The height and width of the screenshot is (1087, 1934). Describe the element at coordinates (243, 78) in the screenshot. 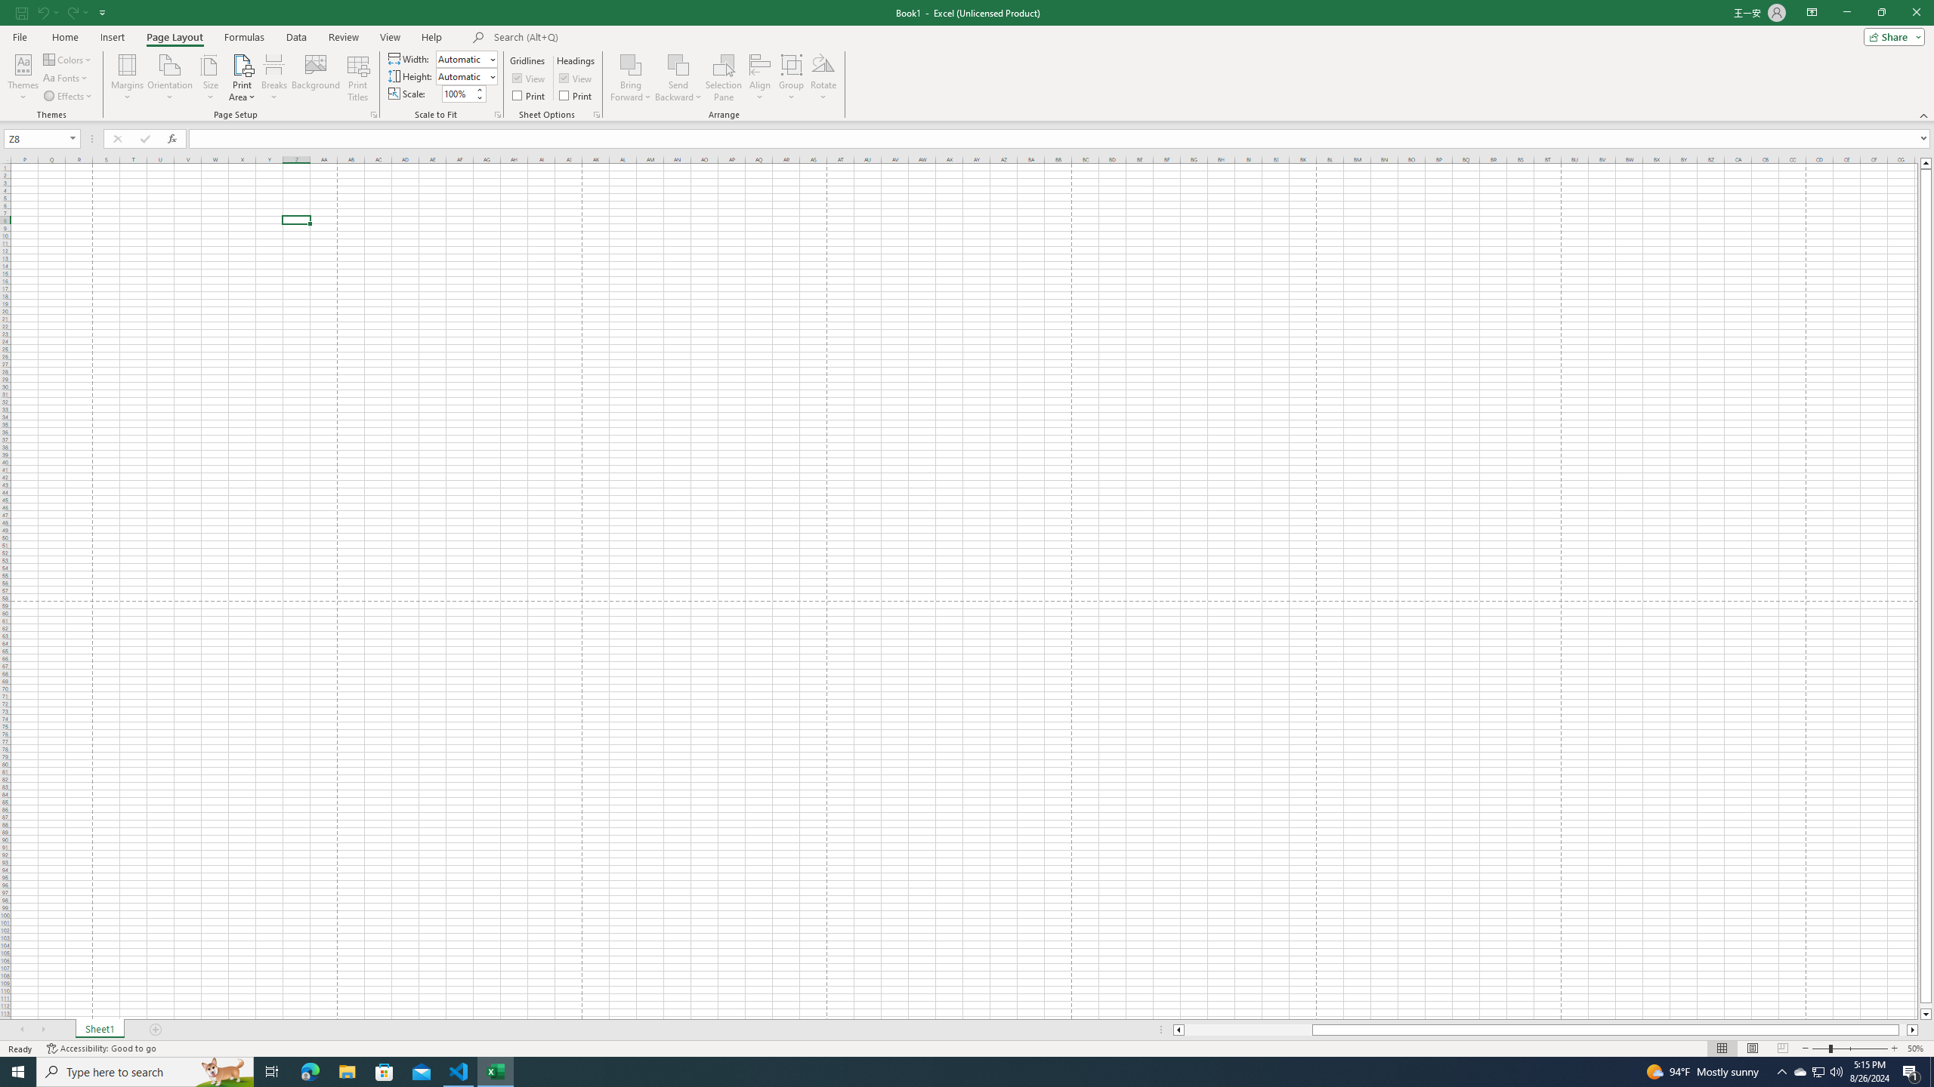

I see `Print Area` at that location.